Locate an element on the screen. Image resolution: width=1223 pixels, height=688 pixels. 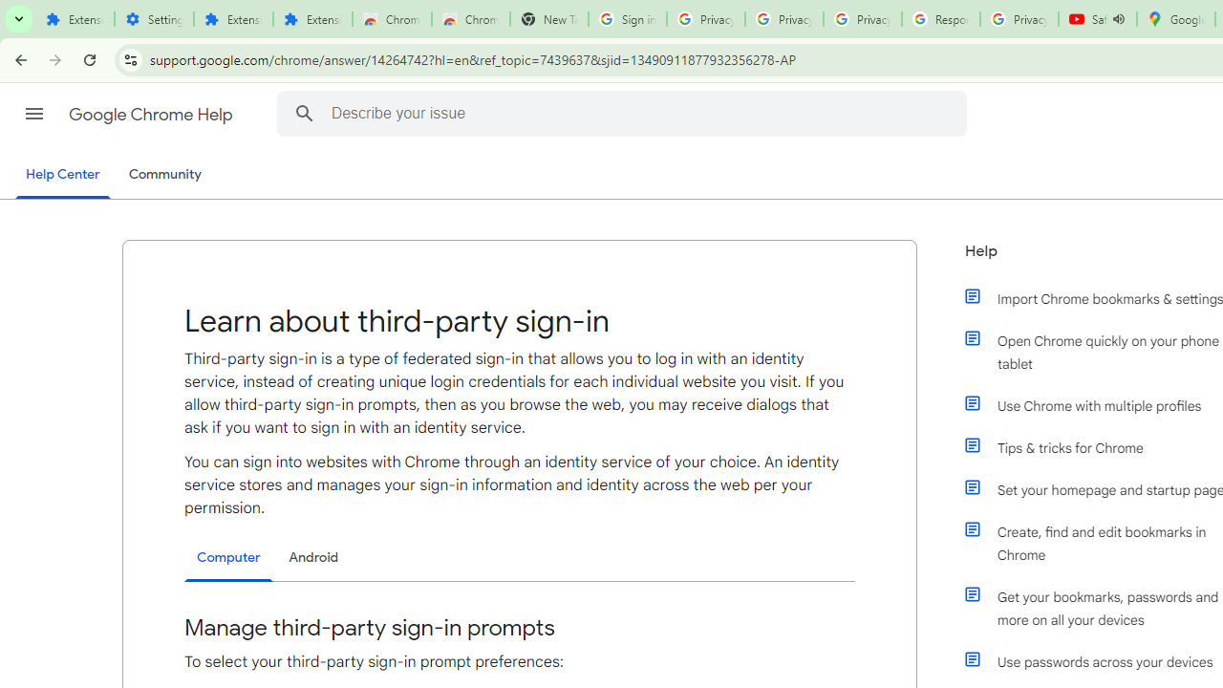
Main menu is located at coordinates (34, 114).